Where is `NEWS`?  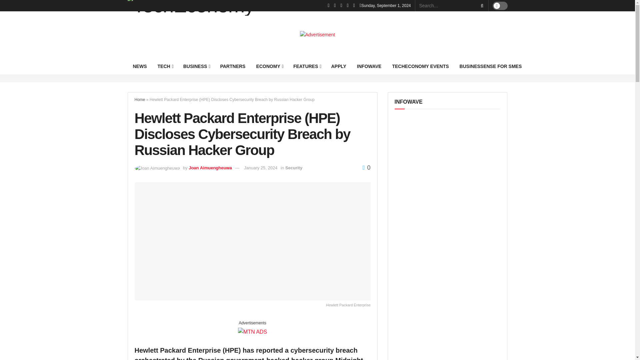 NEWS is located at coordinates (140, 66).